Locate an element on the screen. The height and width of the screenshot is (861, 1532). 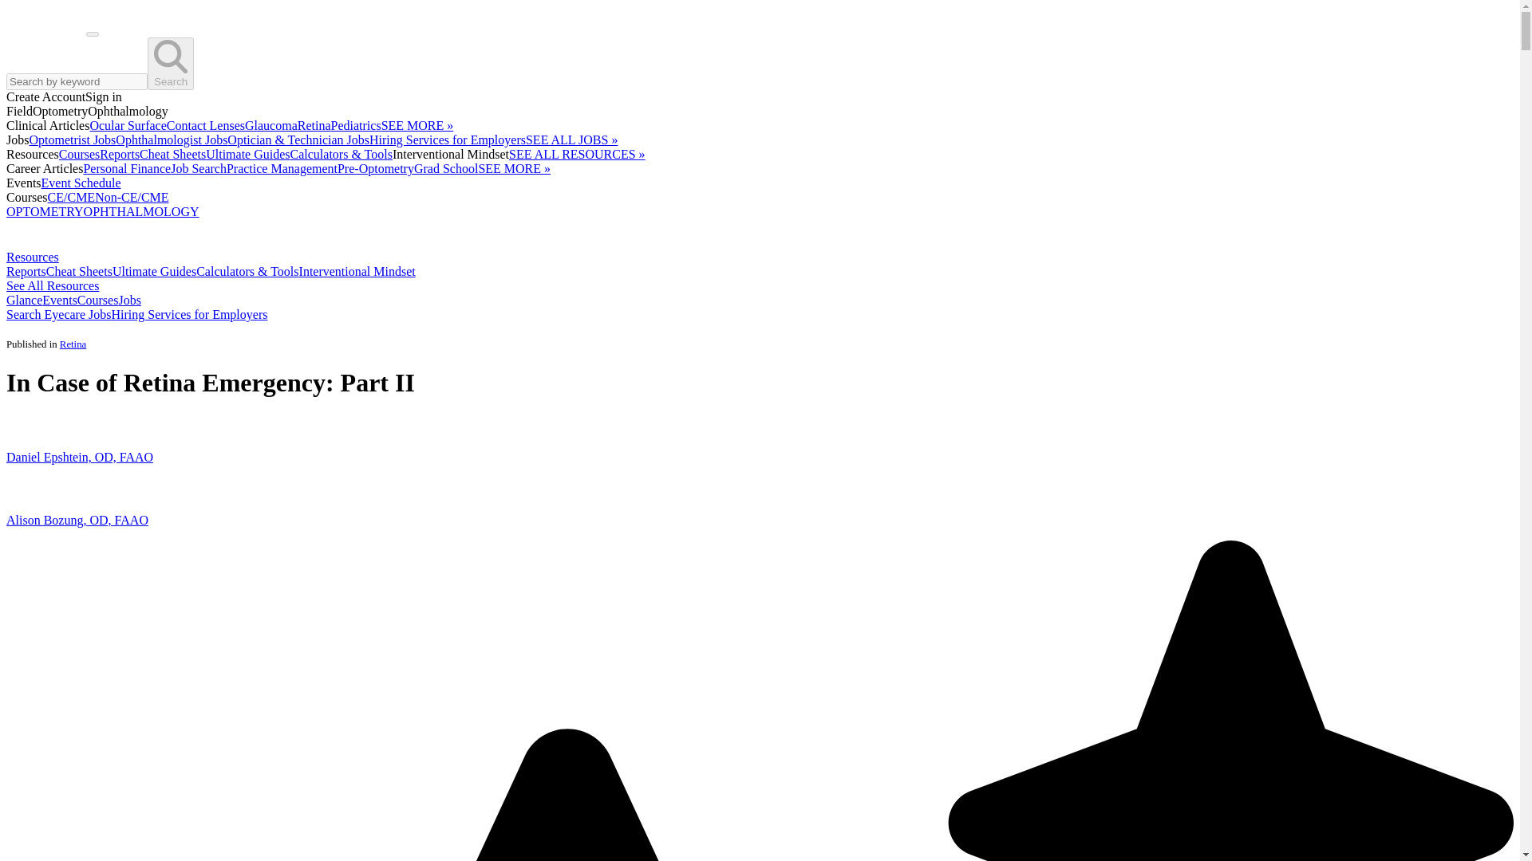
OPTOMETRY is located at coordinates (45, 212).